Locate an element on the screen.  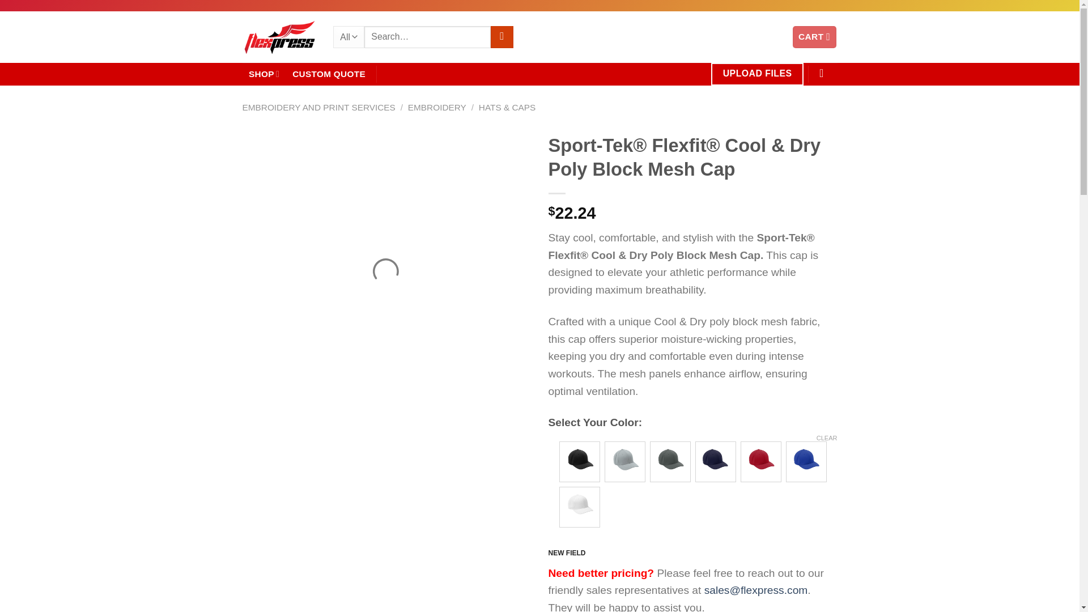
Flexpress - We're more than Duplicates is located at coordinates (279, 37).